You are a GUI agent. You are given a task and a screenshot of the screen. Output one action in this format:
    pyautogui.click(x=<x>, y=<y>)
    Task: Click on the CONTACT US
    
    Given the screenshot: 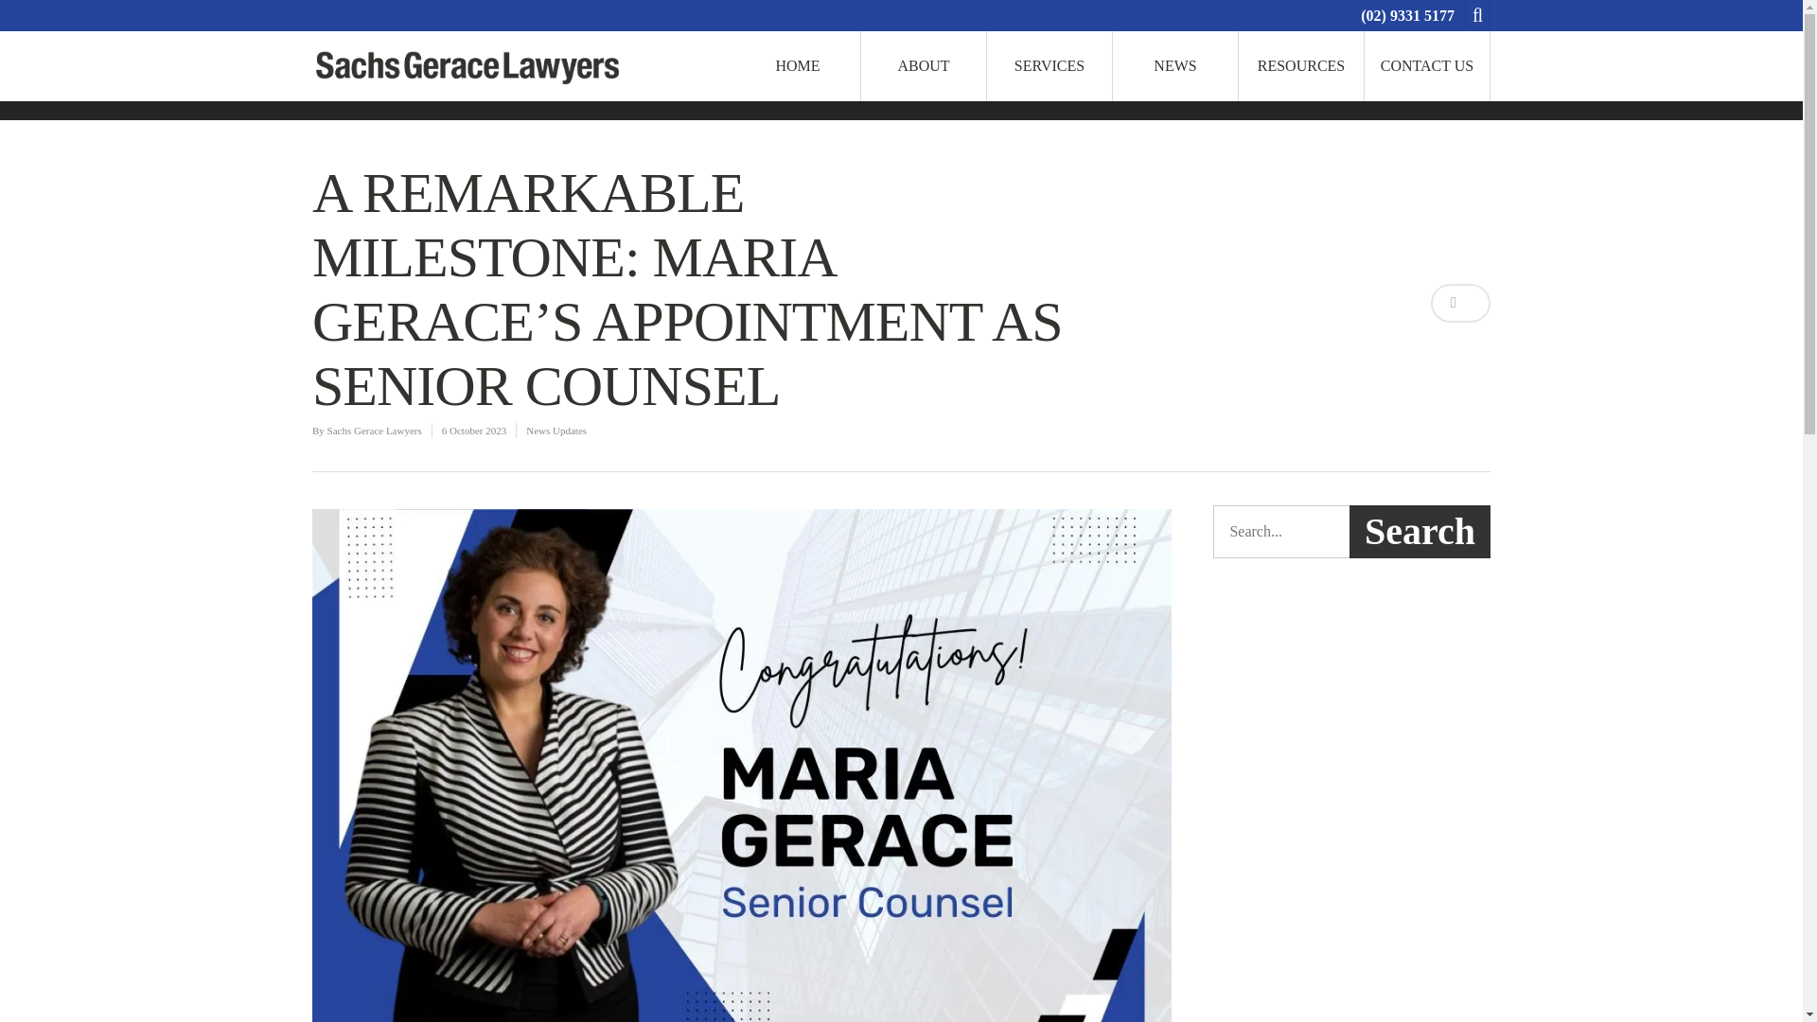 What is the action you would take?
    pyautogui.click(x=1427, y=66)
    